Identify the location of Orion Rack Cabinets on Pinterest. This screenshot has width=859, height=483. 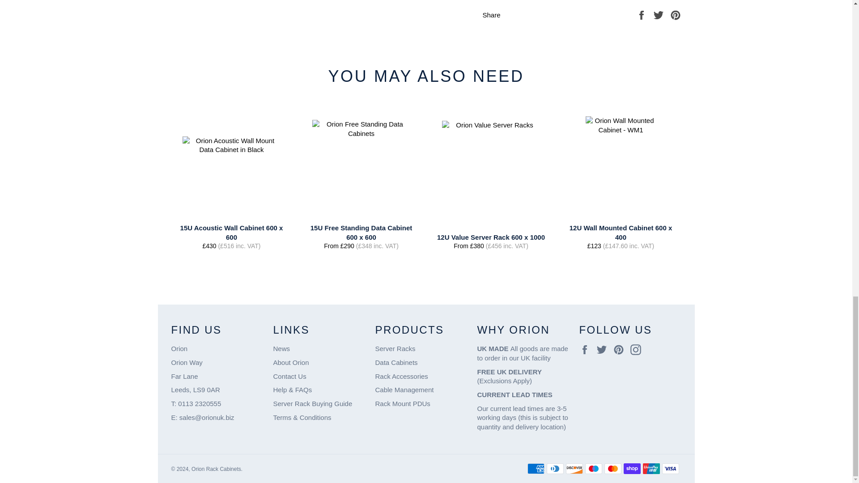
(621, 350).